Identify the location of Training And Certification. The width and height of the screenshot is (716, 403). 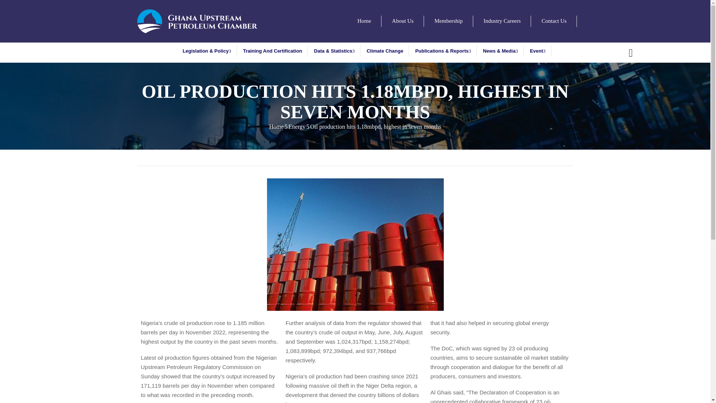
(272, 51).